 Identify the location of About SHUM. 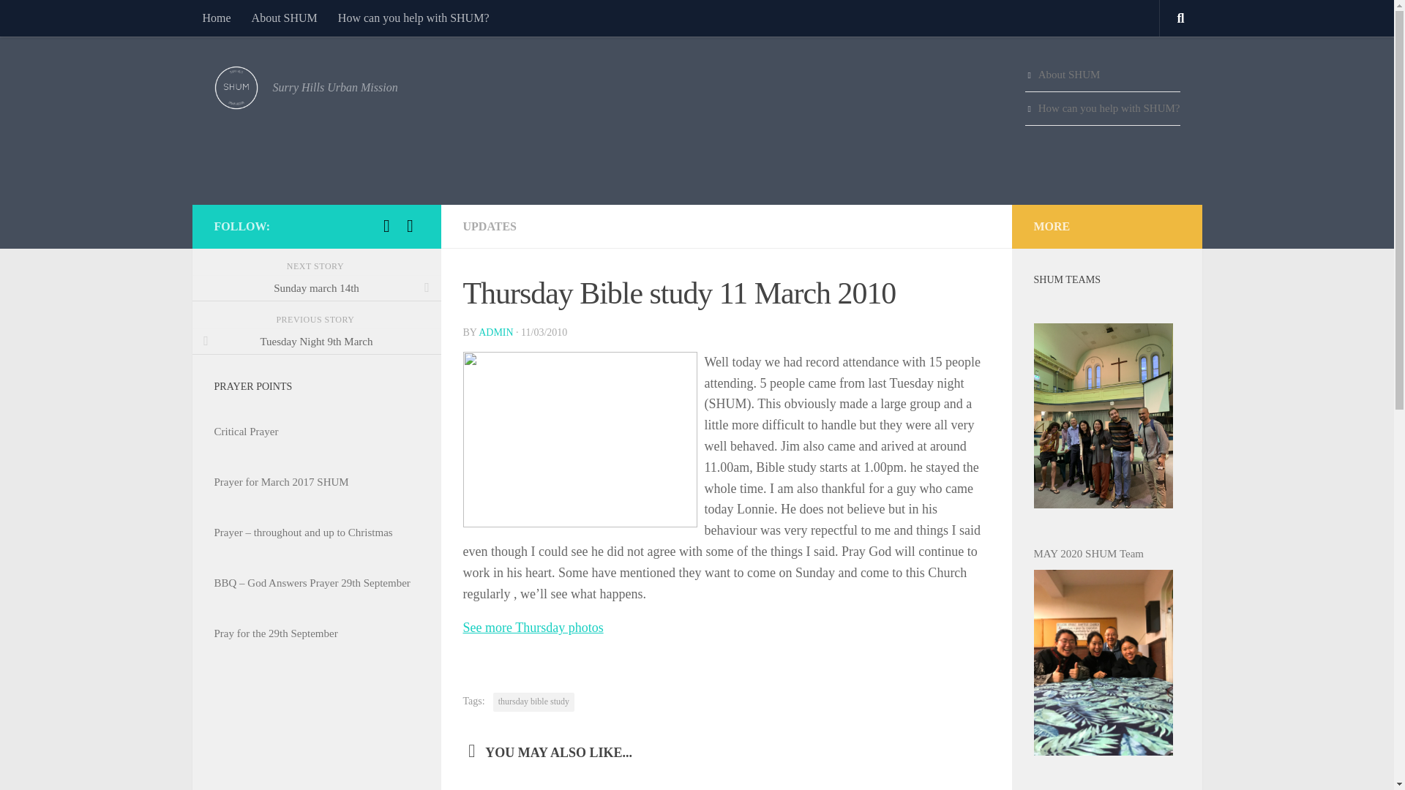
(1102, 75).